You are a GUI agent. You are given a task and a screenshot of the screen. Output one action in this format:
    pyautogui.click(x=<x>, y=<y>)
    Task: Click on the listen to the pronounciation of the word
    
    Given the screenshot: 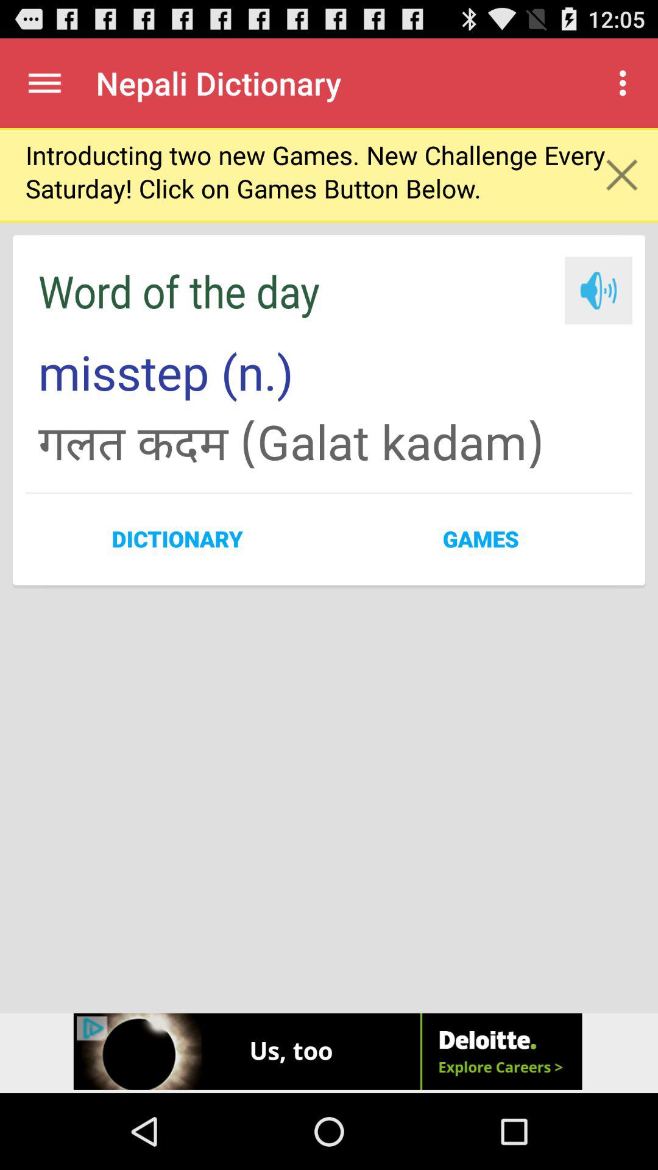 What is the action you would take?
    pyautogui.click(x=598, y=290)
    